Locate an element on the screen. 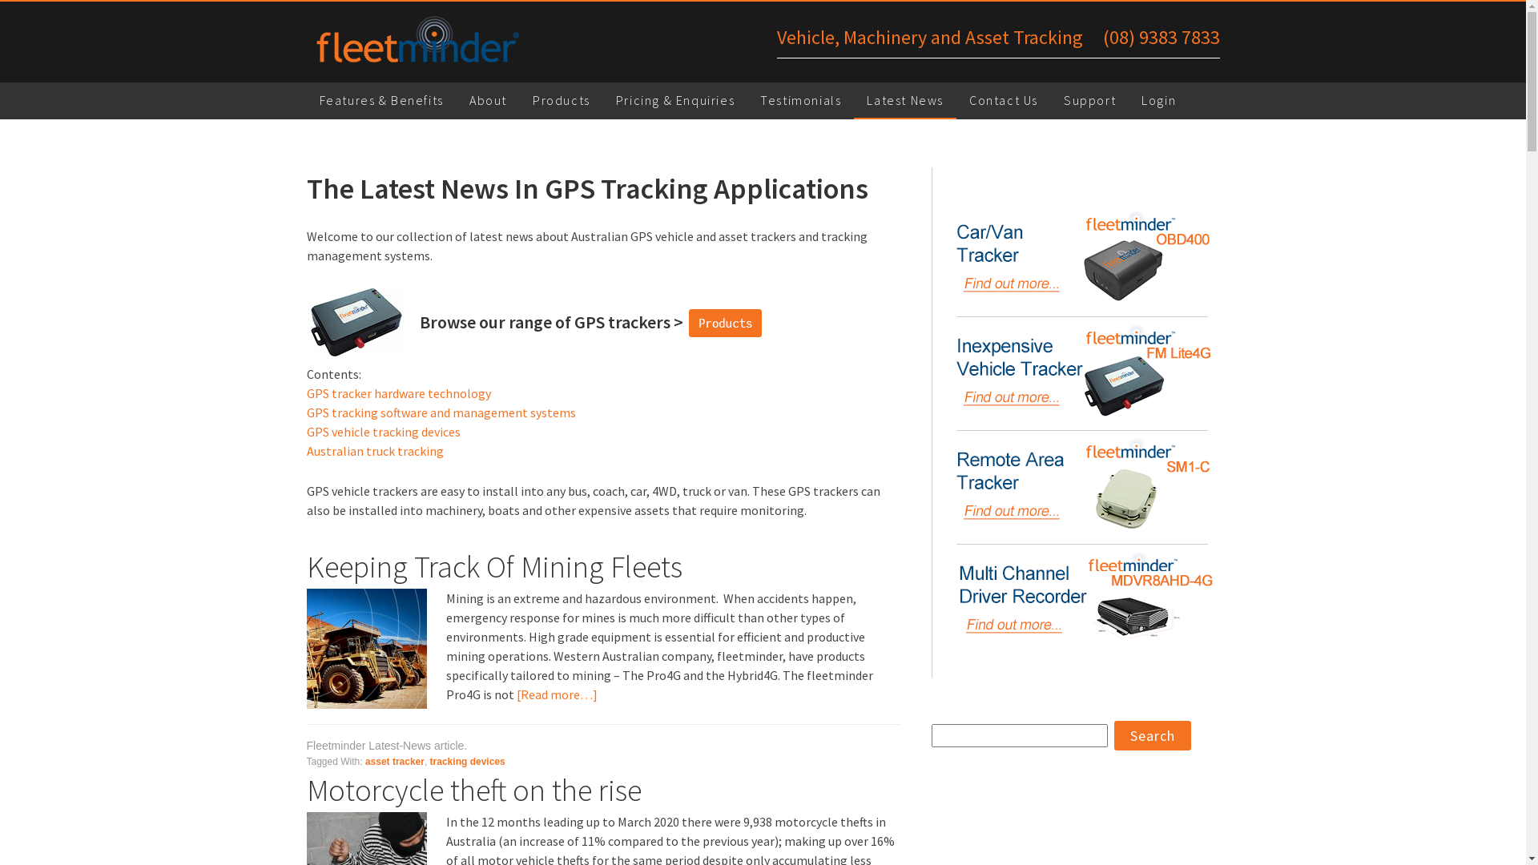 The width and height of the screenshot is (1538, 865). Login is located at coordinates (1158, 101).